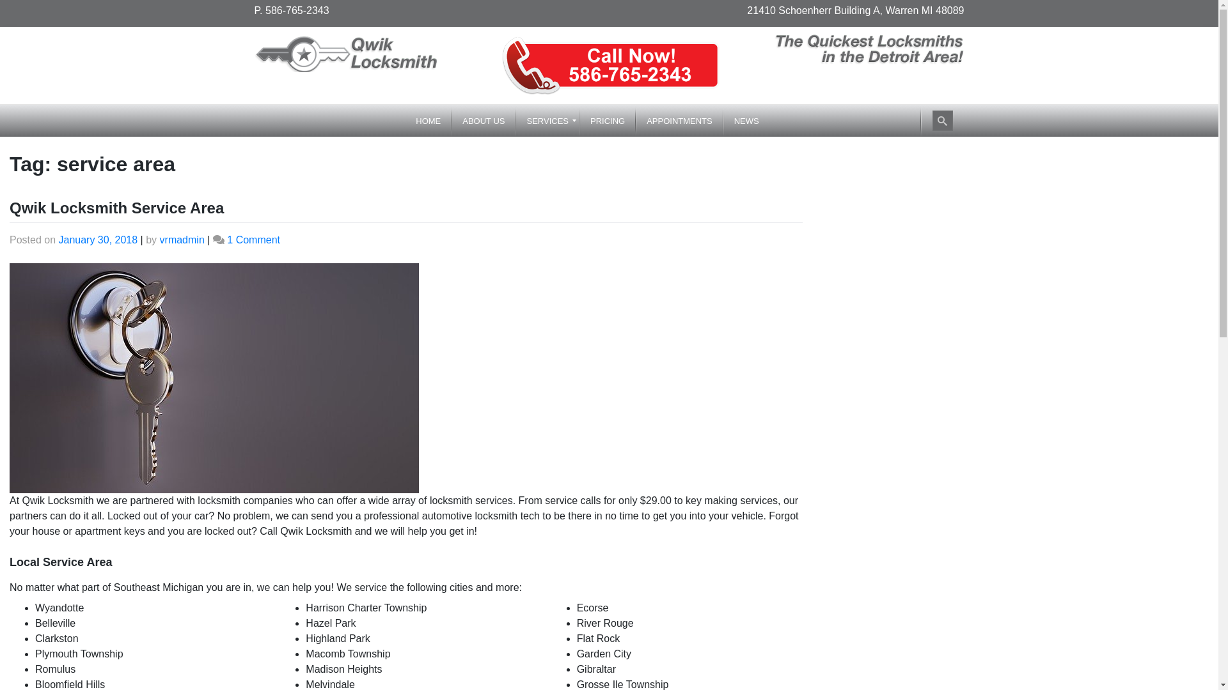  Describe the element at coordinates (856, 10) in the screenshot. I see `21410 Schoenherr Building A, Warren MI 48089` at that location.